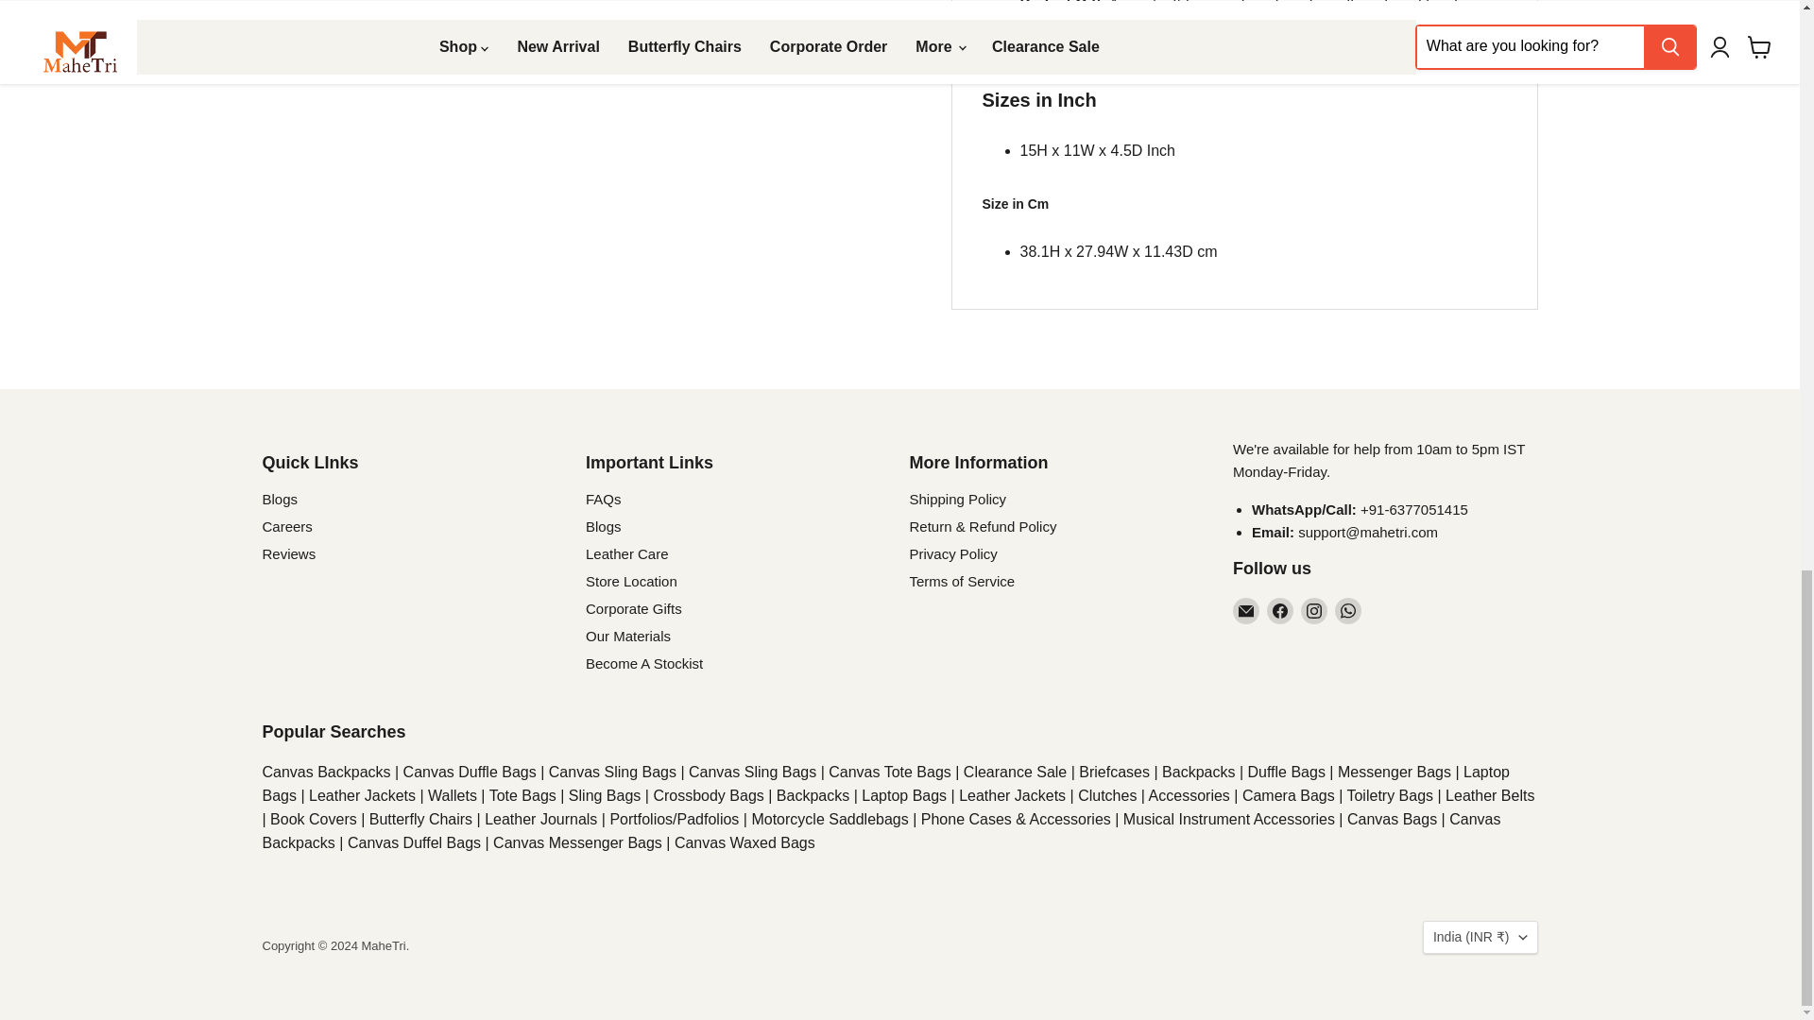 Image resolution: width=1814 pixels, height=1020 pixels. Describe the element at coordinates (1279, 610) in the screenshot. I see `Facebook` at that location.